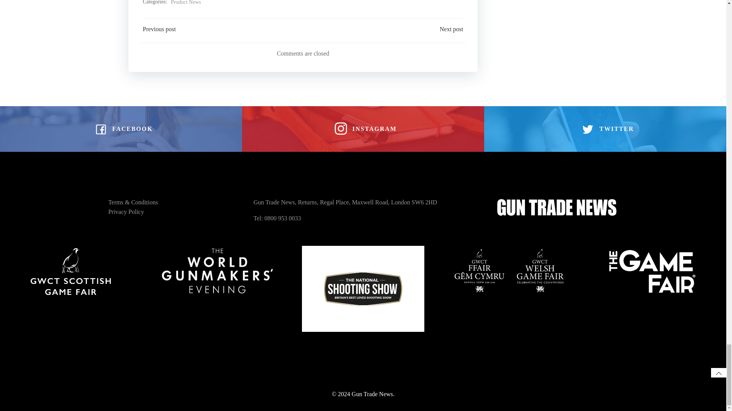  What do you see at coordinates (605, 129) in the screenshot?
I see `TWITTER` at bounding box center [605, 129].